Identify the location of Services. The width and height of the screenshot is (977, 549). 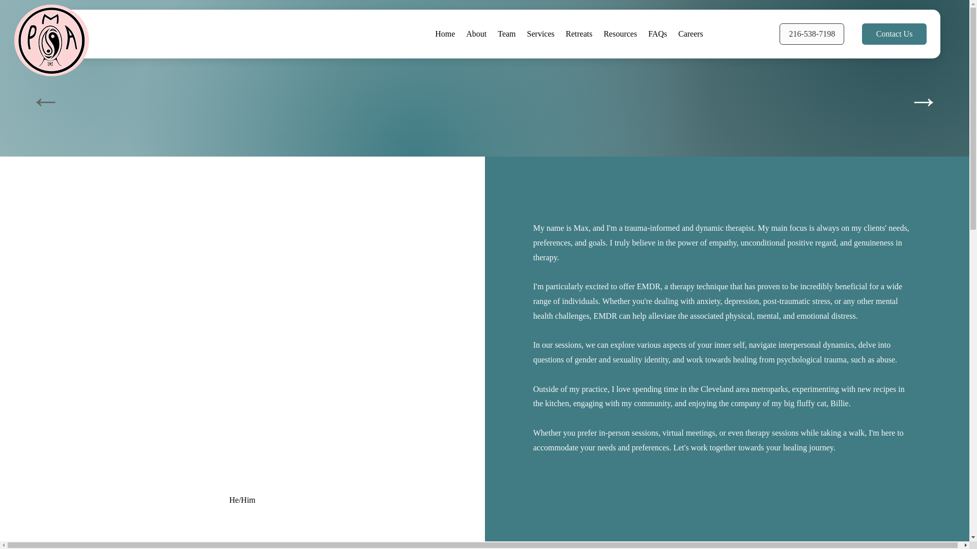
(540, 34).